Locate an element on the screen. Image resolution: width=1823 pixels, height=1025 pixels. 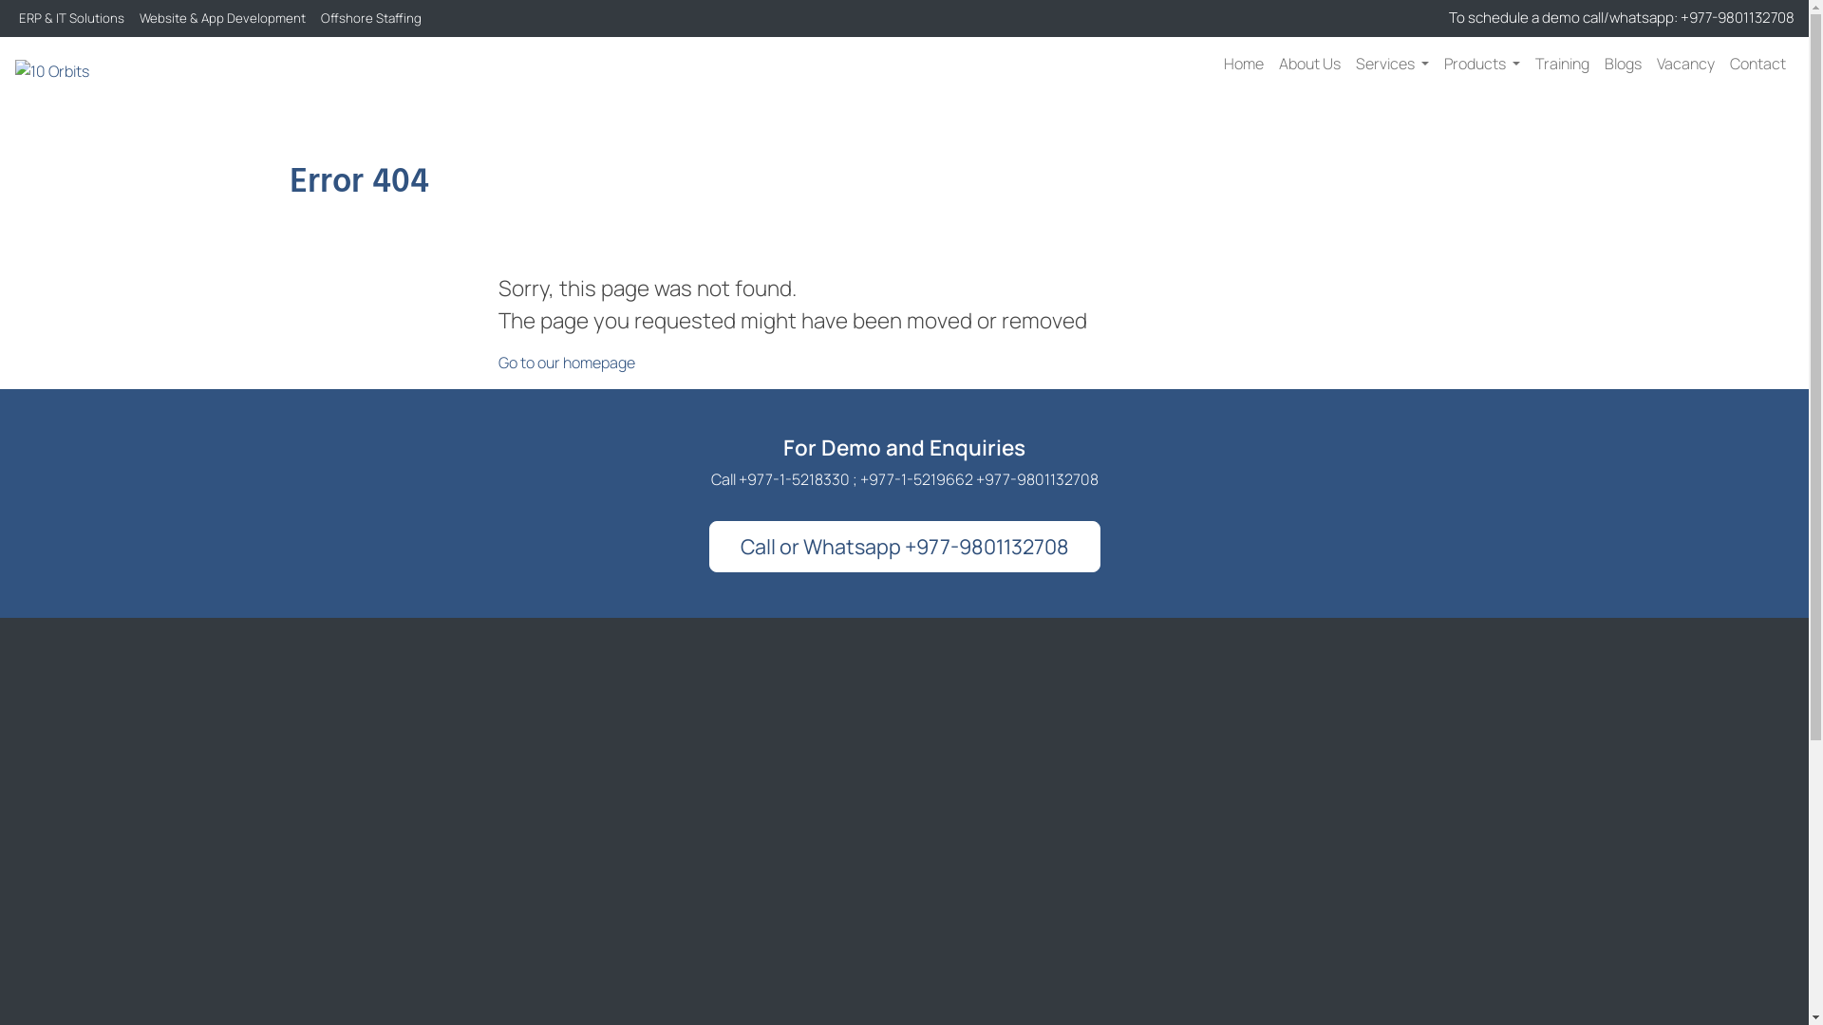
+977-9801132708  is located at coordinates (1739, 17).